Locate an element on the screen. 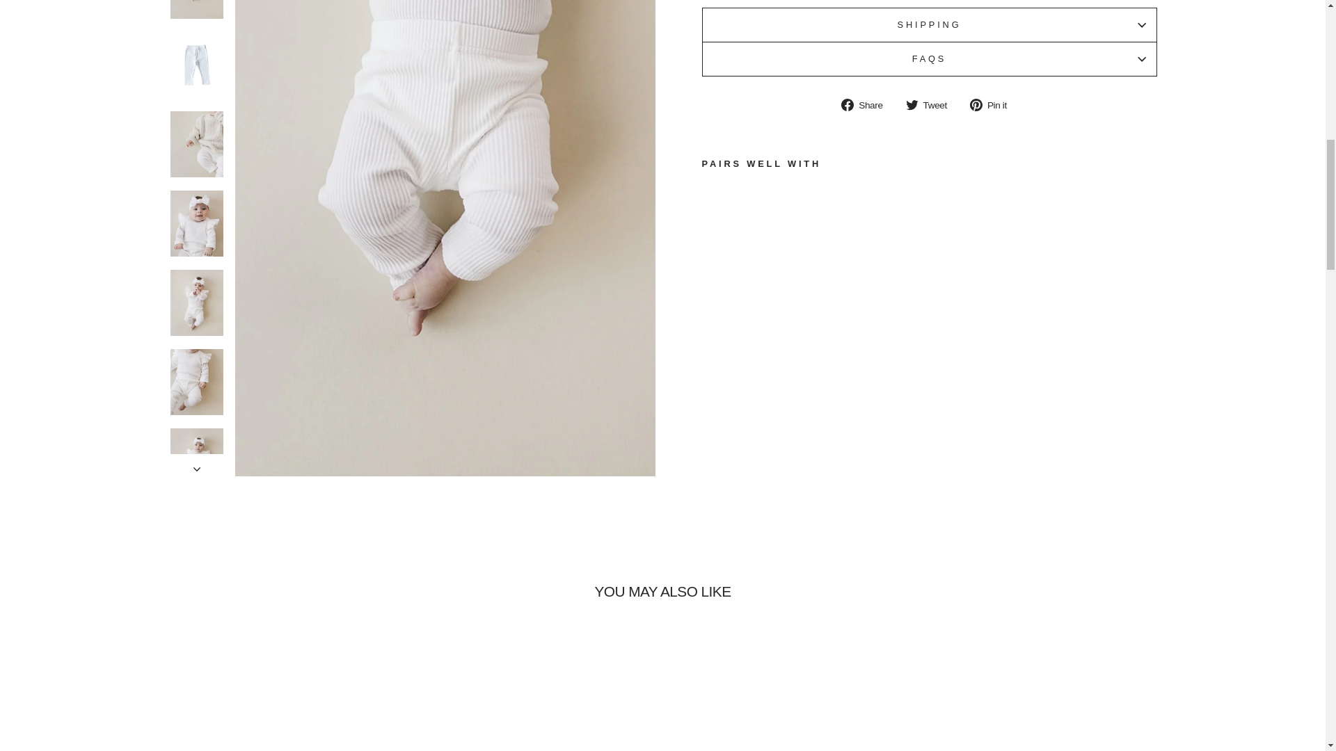  Tweet on Twitter is located at coordinates (931, 105).